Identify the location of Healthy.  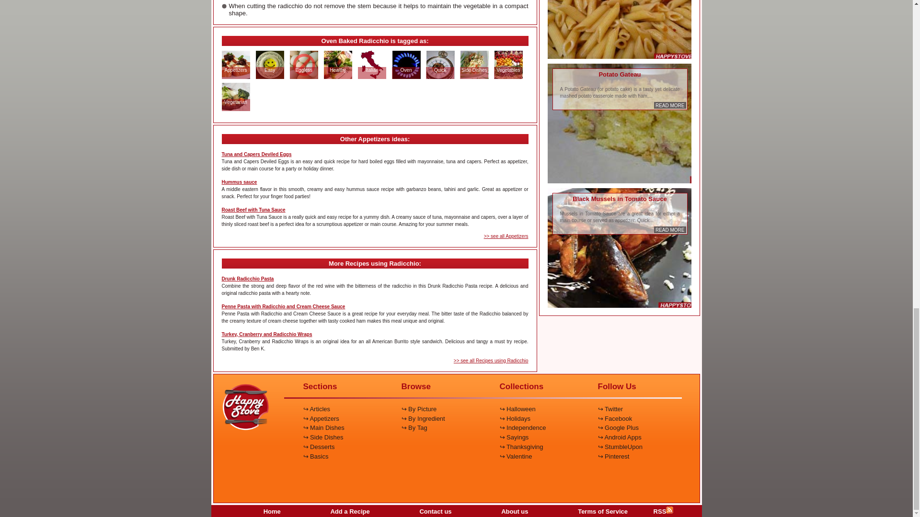
(338, 70).